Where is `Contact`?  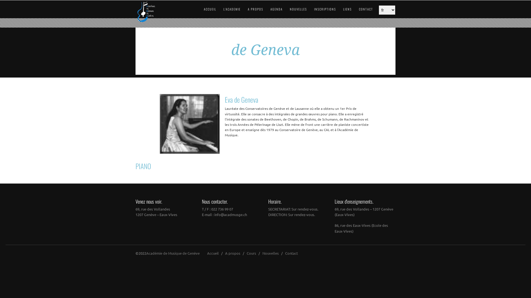
Contact is located at coordinates (291, 253).